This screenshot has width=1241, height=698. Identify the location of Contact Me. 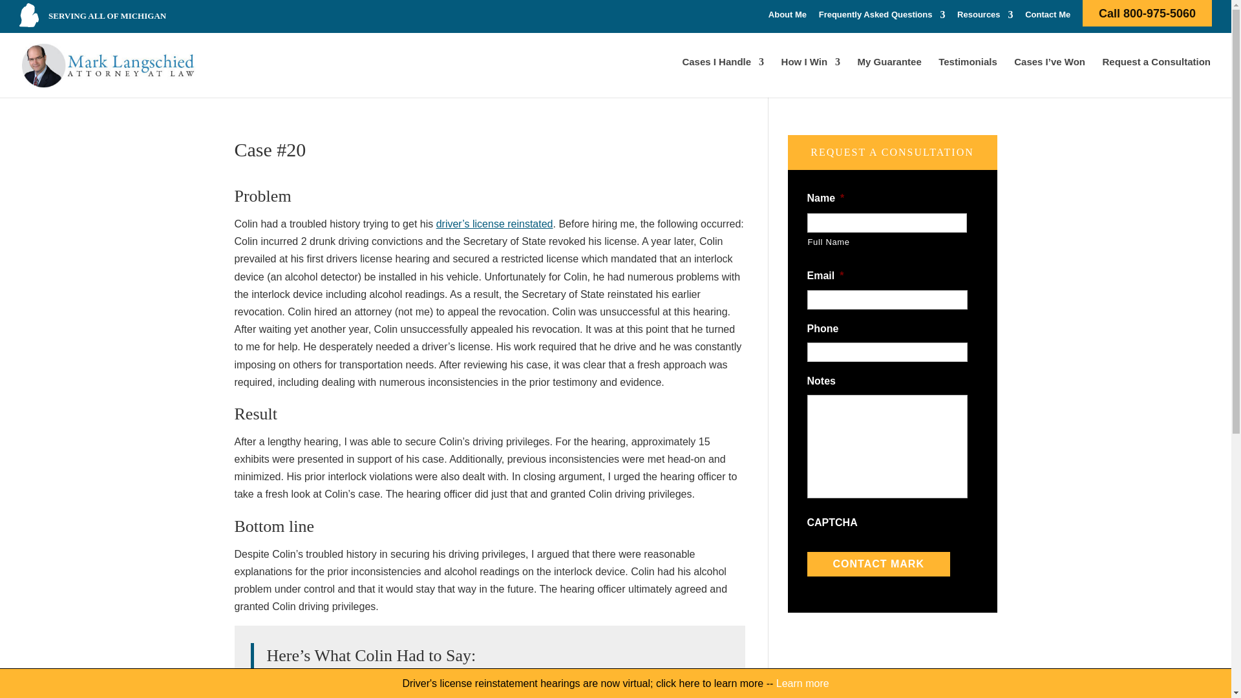
(1047, 17).